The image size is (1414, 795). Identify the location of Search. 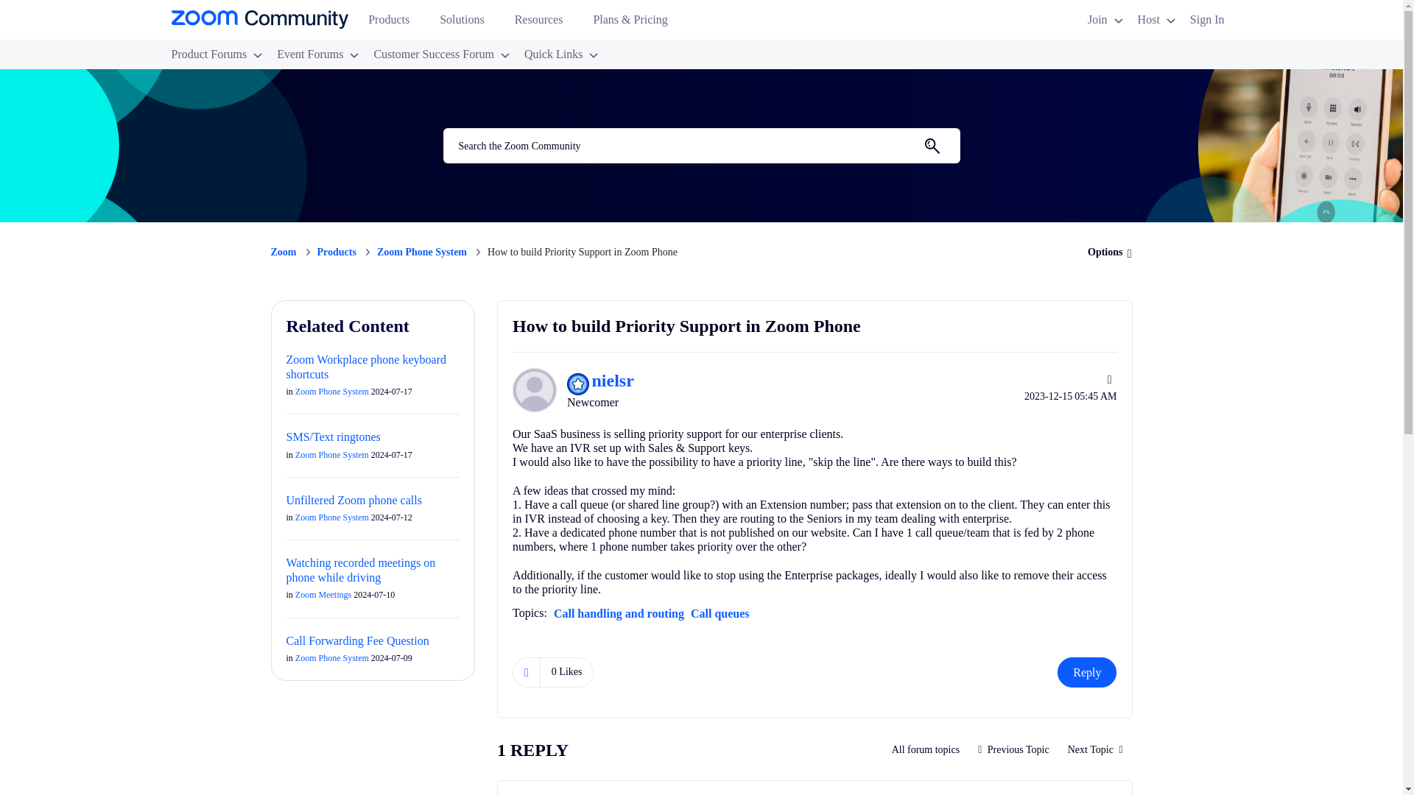
(701, 146).